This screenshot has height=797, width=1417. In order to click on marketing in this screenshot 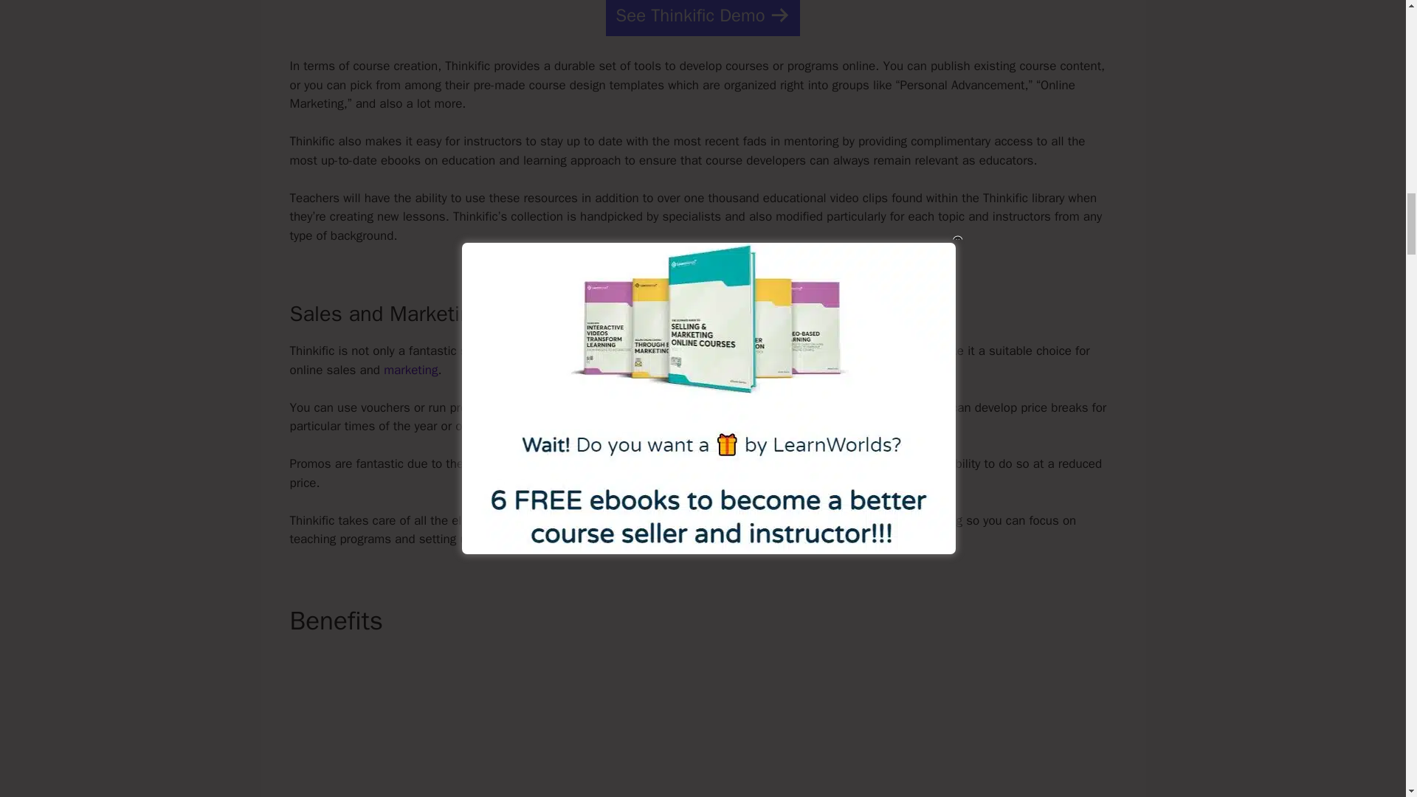, I will do `click(410, 370)`.